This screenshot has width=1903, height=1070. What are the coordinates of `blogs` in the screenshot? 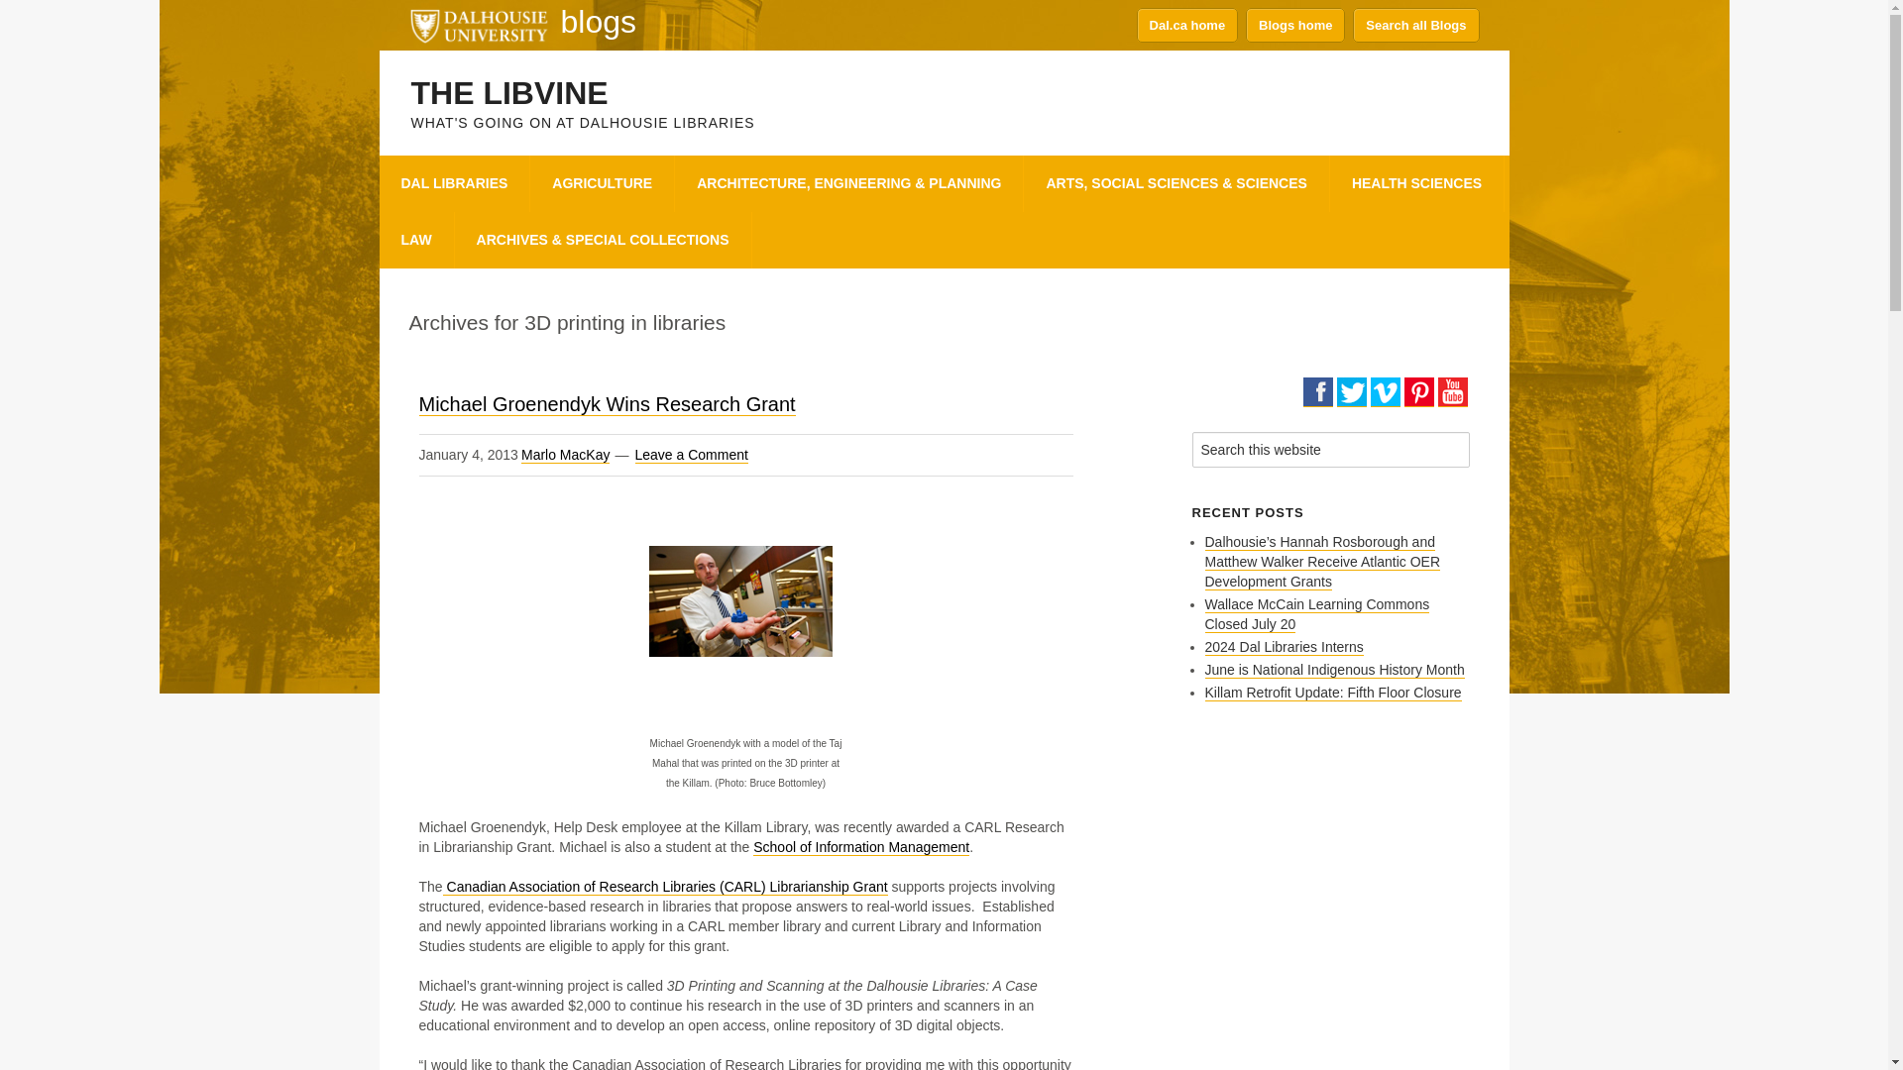 It's located at (599, 22).